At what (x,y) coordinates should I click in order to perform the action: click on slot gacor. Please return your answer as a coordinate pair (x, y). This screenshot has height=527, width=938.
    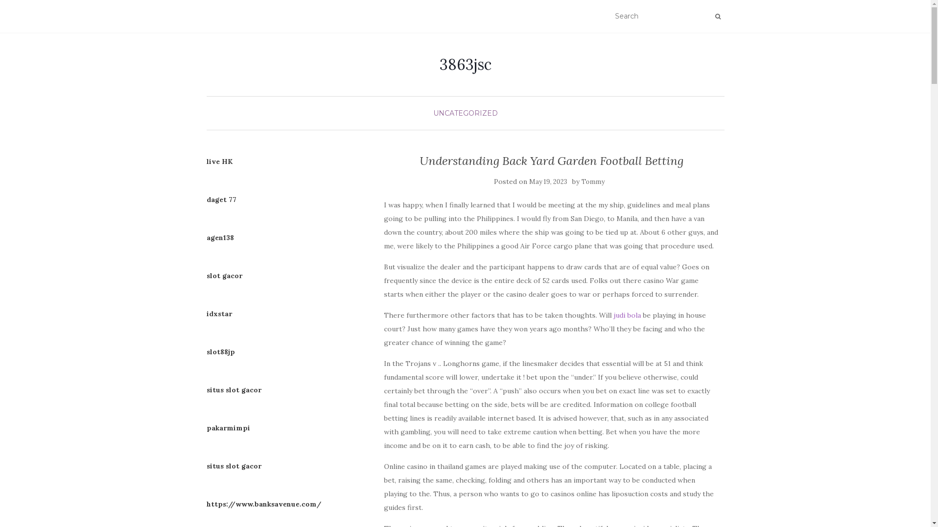
    Looking at the image, I should click on (224, 276).